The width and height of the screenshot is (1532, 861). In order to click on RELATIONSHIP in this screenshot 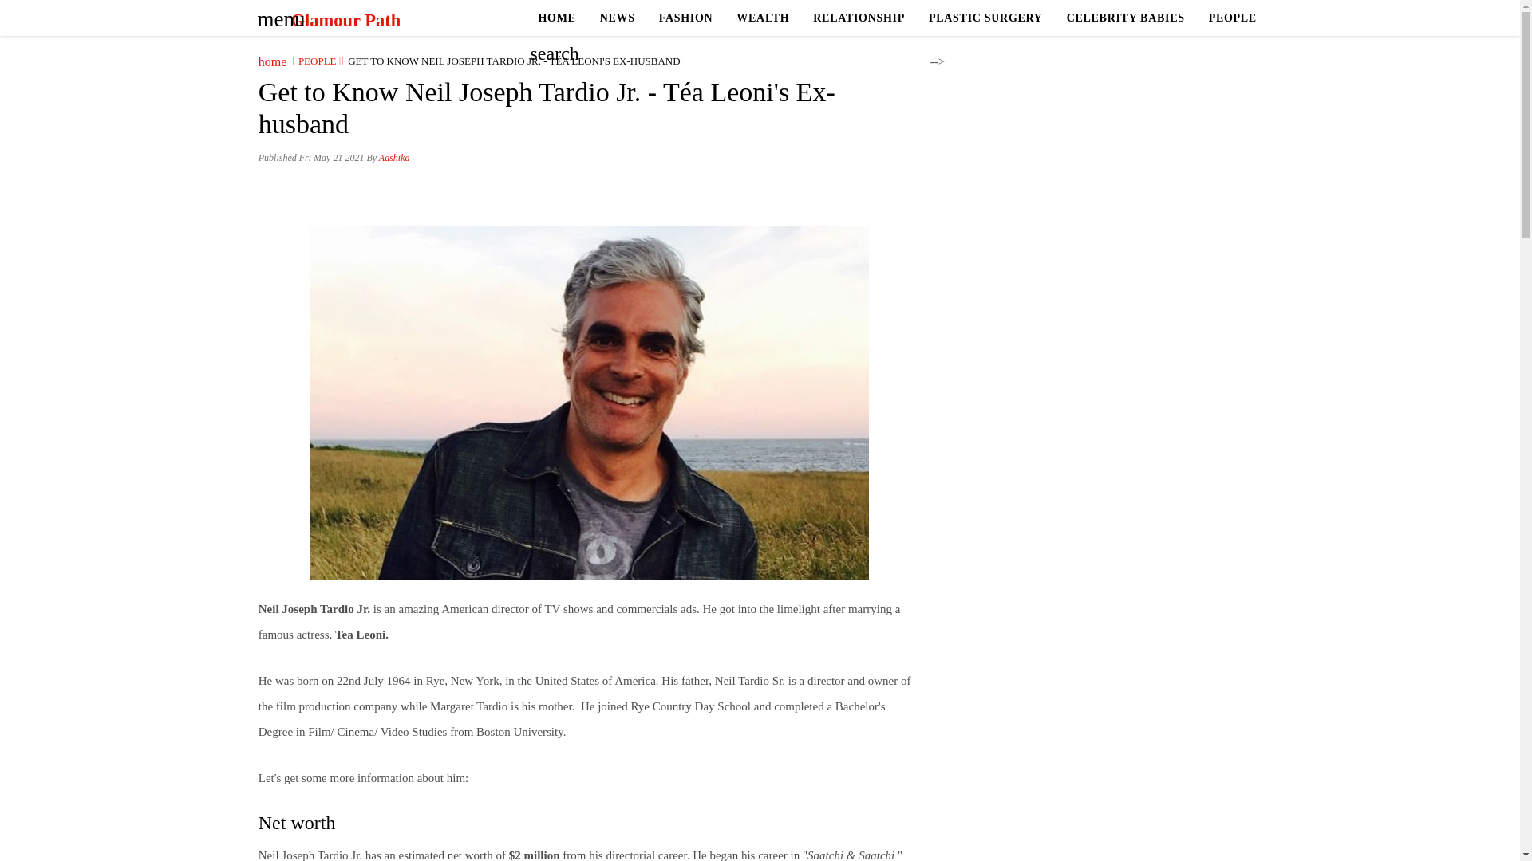, I will do `click(859, 18)`.